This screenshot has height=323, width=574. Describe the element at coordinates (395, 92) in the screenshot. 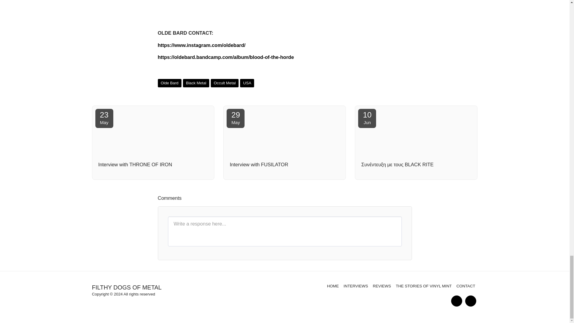

I see `Pin it` at that location.